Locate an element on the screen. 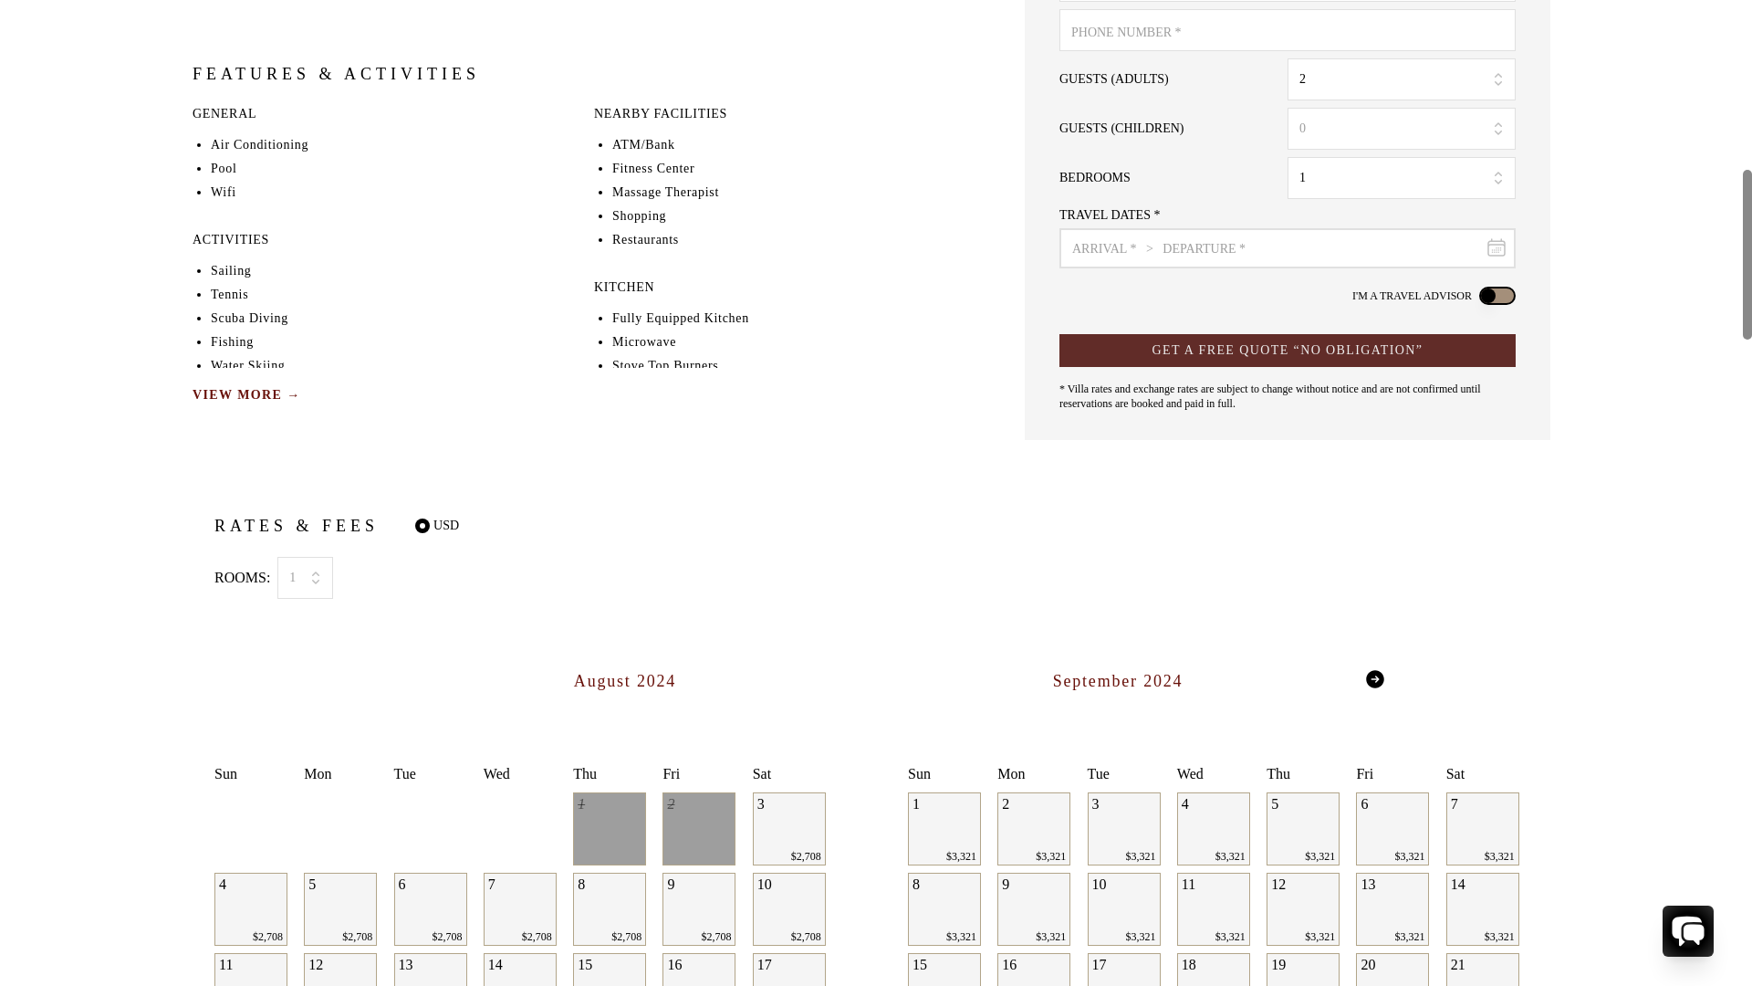  Use setting is located at coordinates (1496, 296).